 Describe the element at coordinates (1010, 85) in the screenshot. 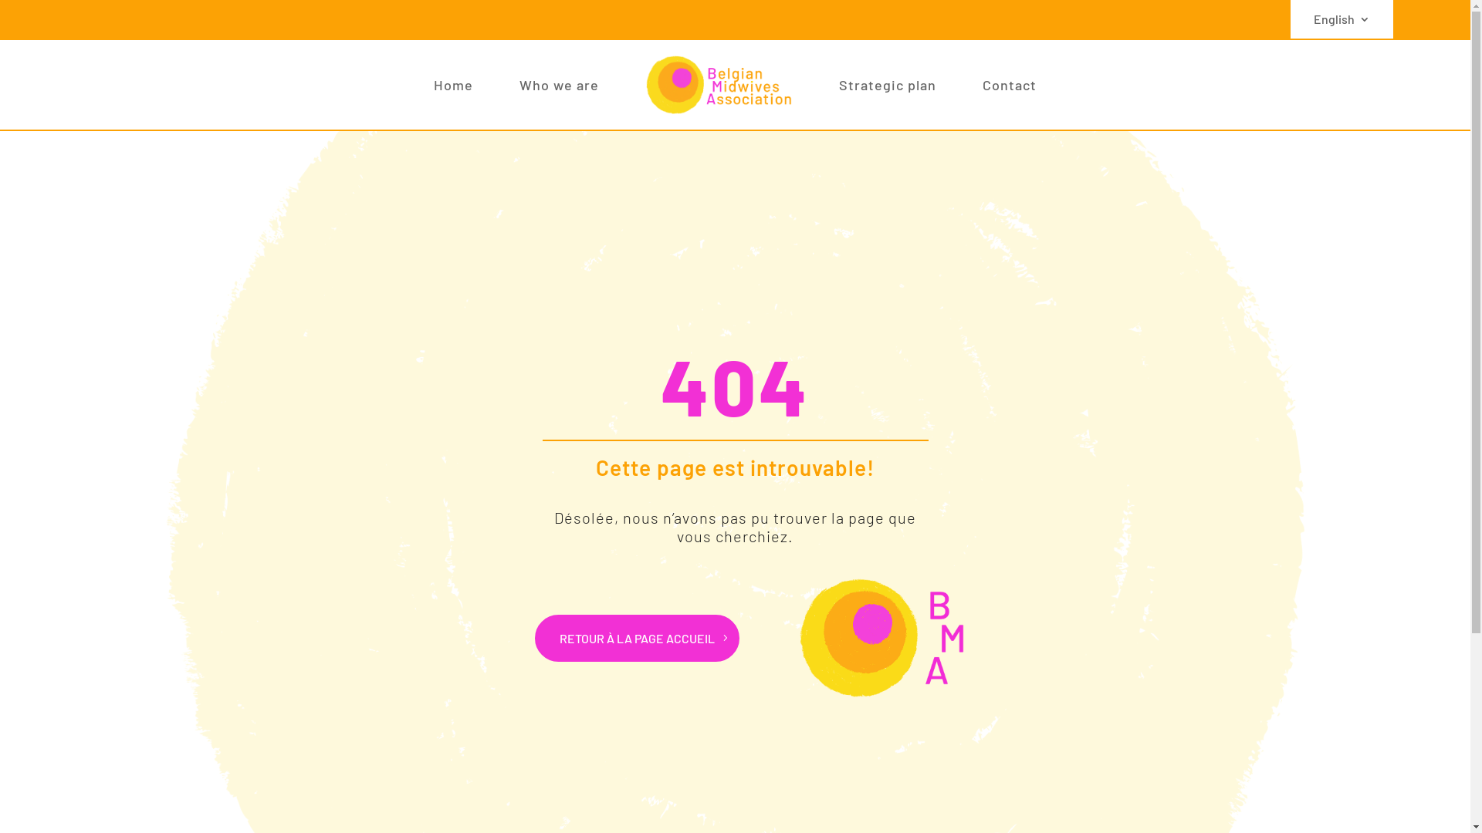

I see `Contact` at that location.